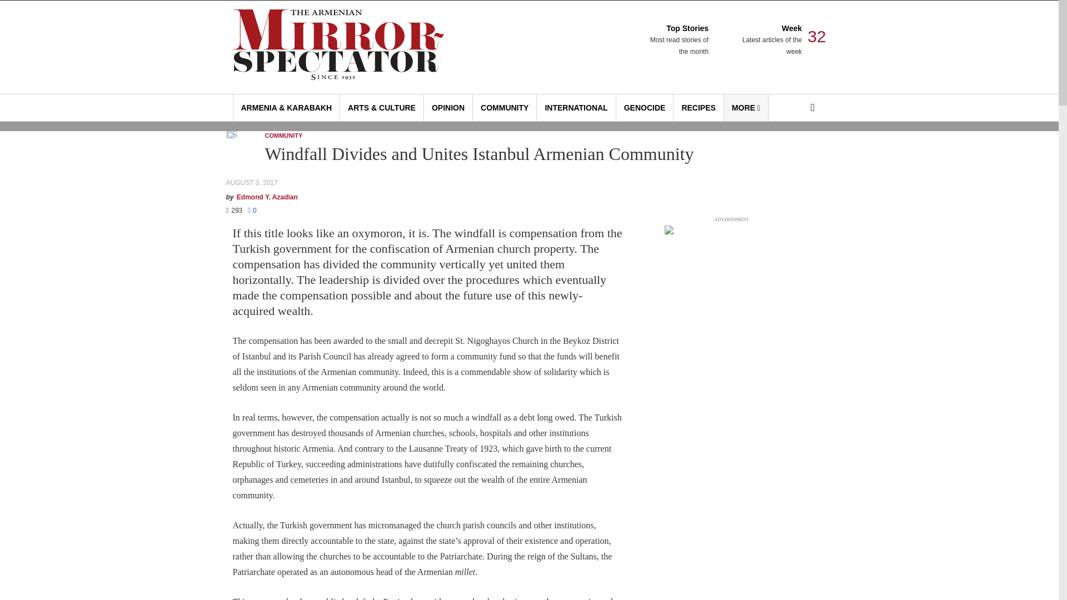  What do you see at coordinates (678, 40) in the screenshot?
I see `OPINION` at bounding box center [678, 40].